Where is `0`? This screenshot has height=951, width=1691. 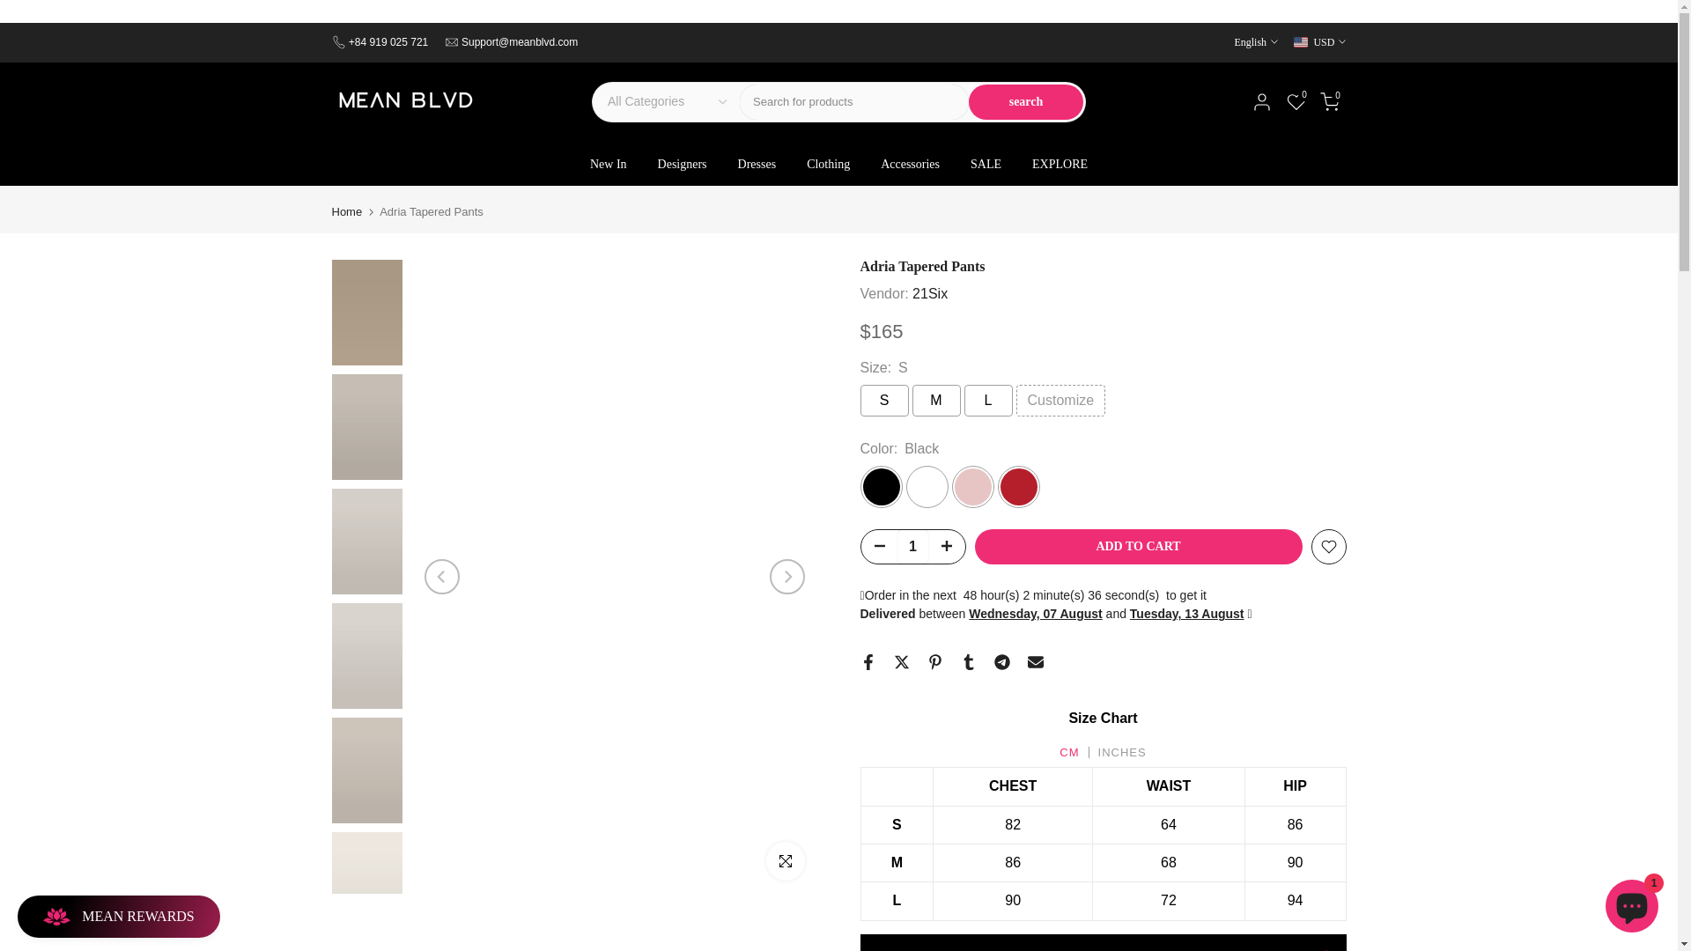
0 is located at coordinates (1295, 102).